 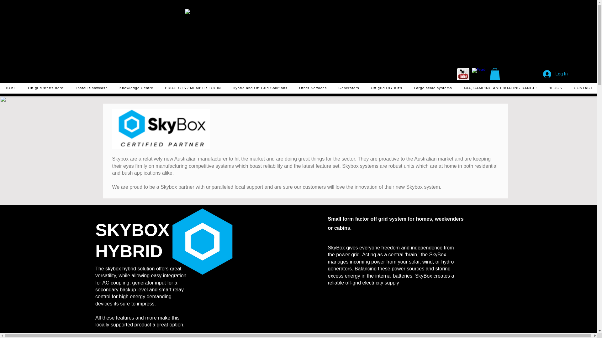 I want to click on Knowledge Centre, so click(x=136, y=88).